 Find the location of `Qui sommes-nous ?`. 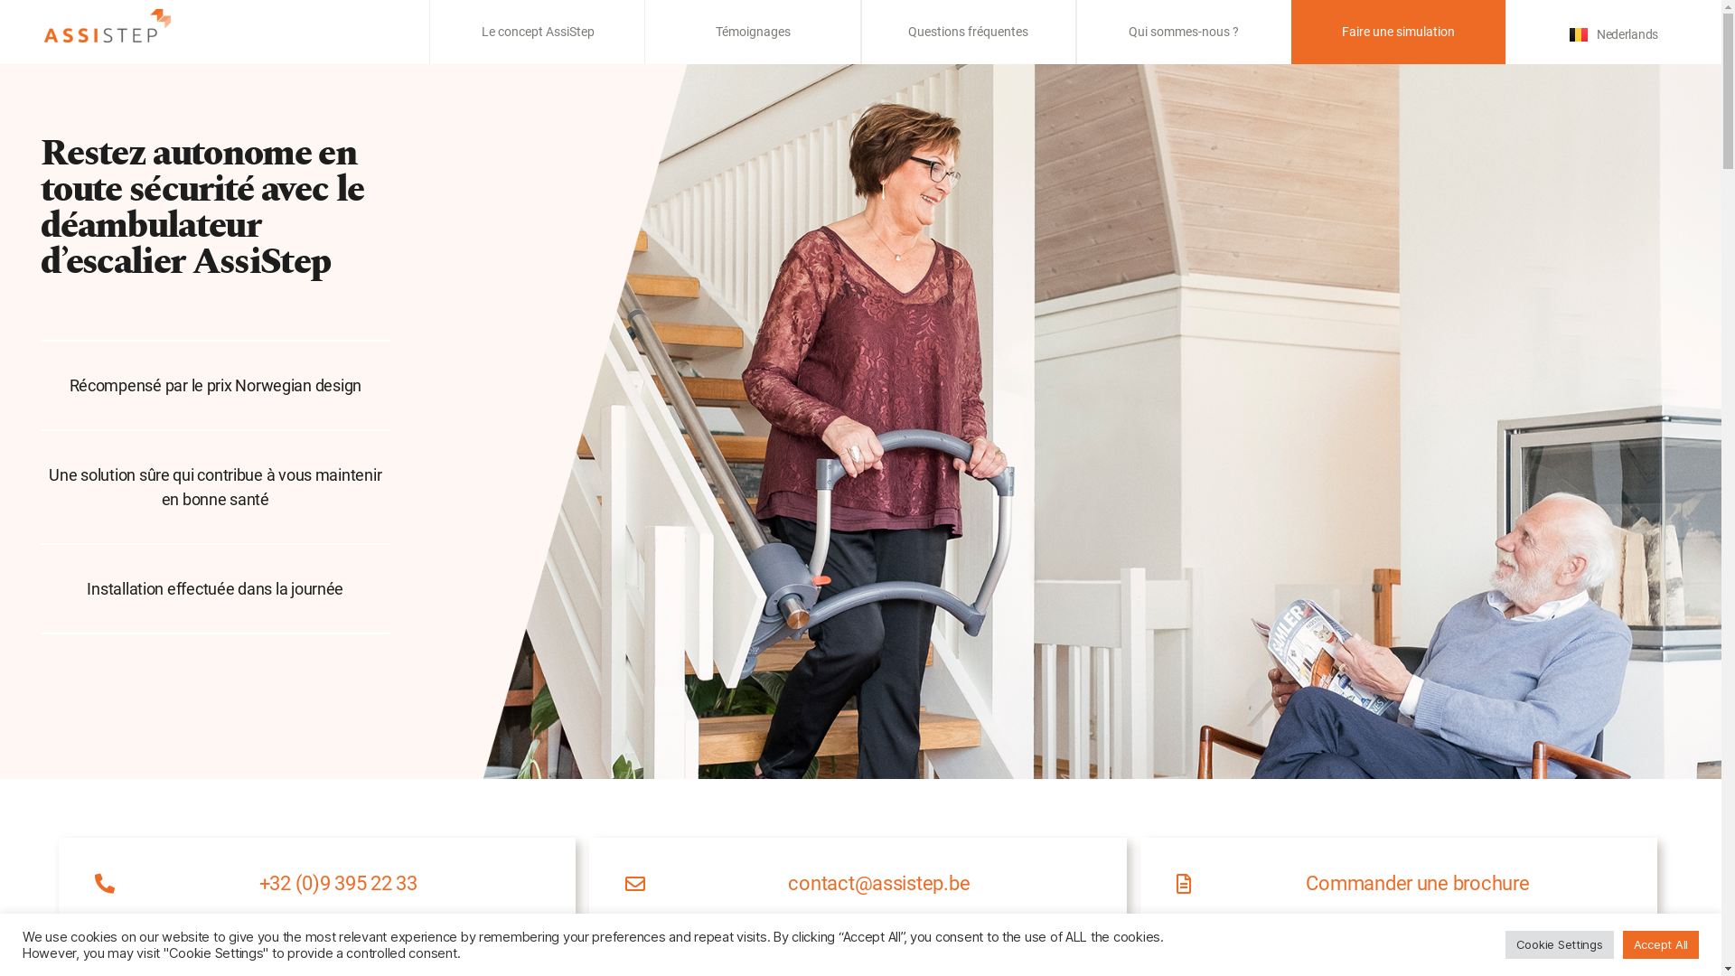

Qui sommes-nous ? is located at coordinates (1184, 32).